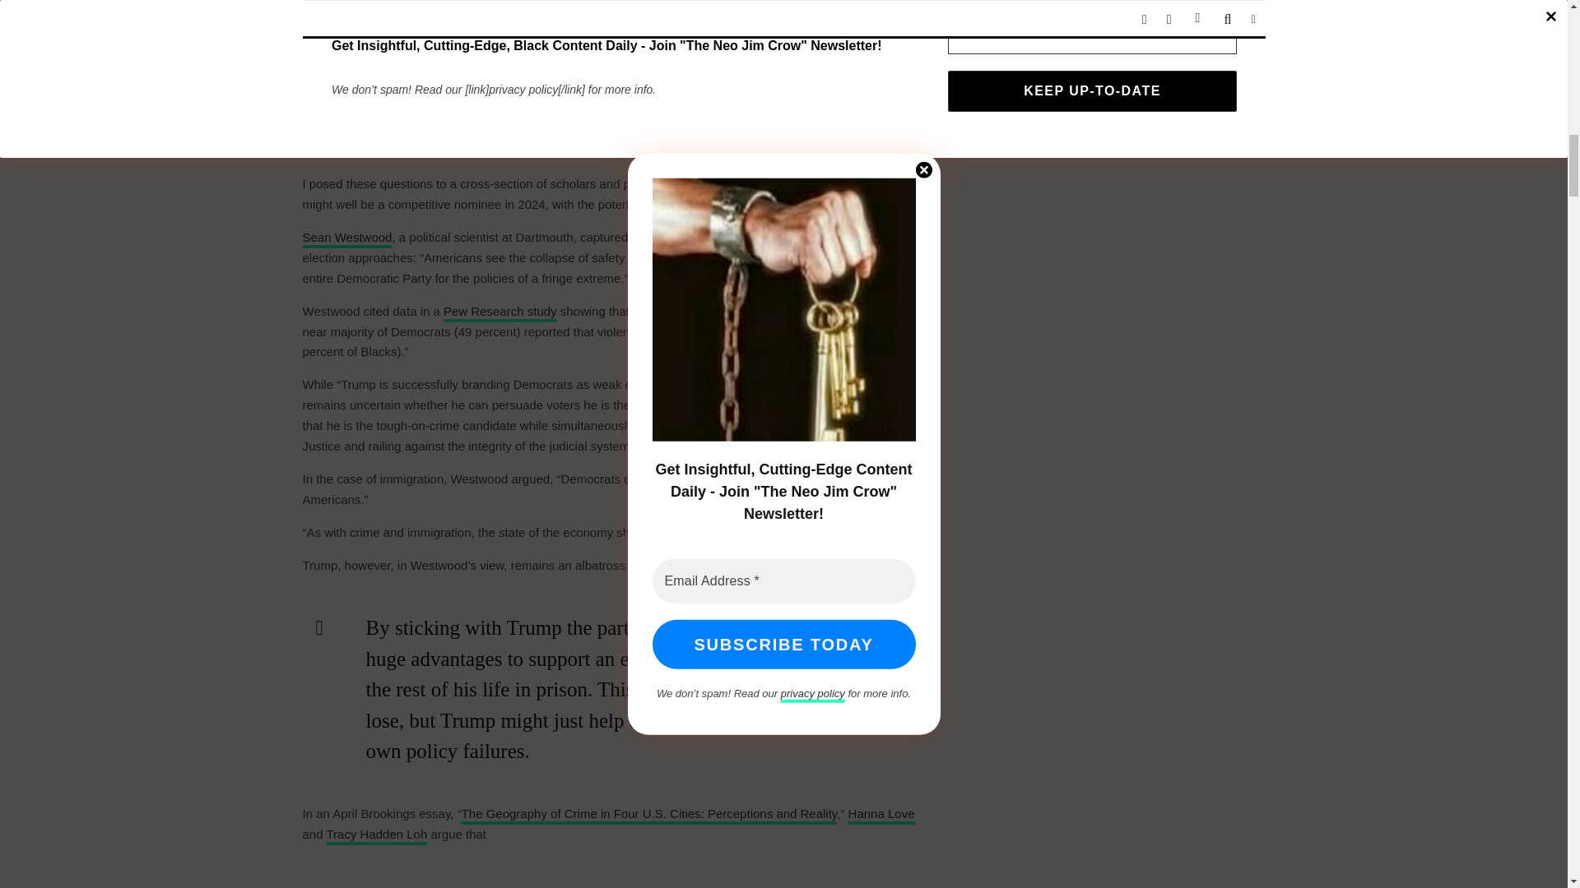 The height and width of the screenshot is (888, 1580). I want to click on Hanna Love, so click(881, 812).